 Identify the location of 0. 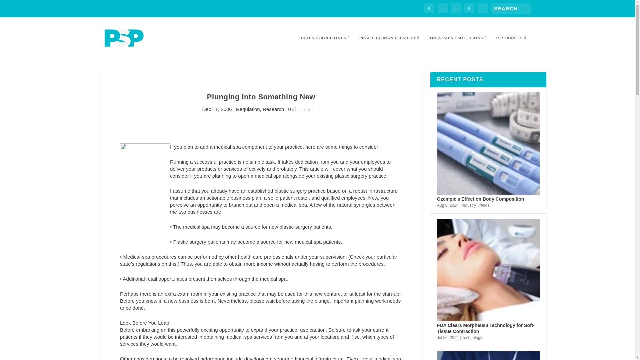
(291, 109).